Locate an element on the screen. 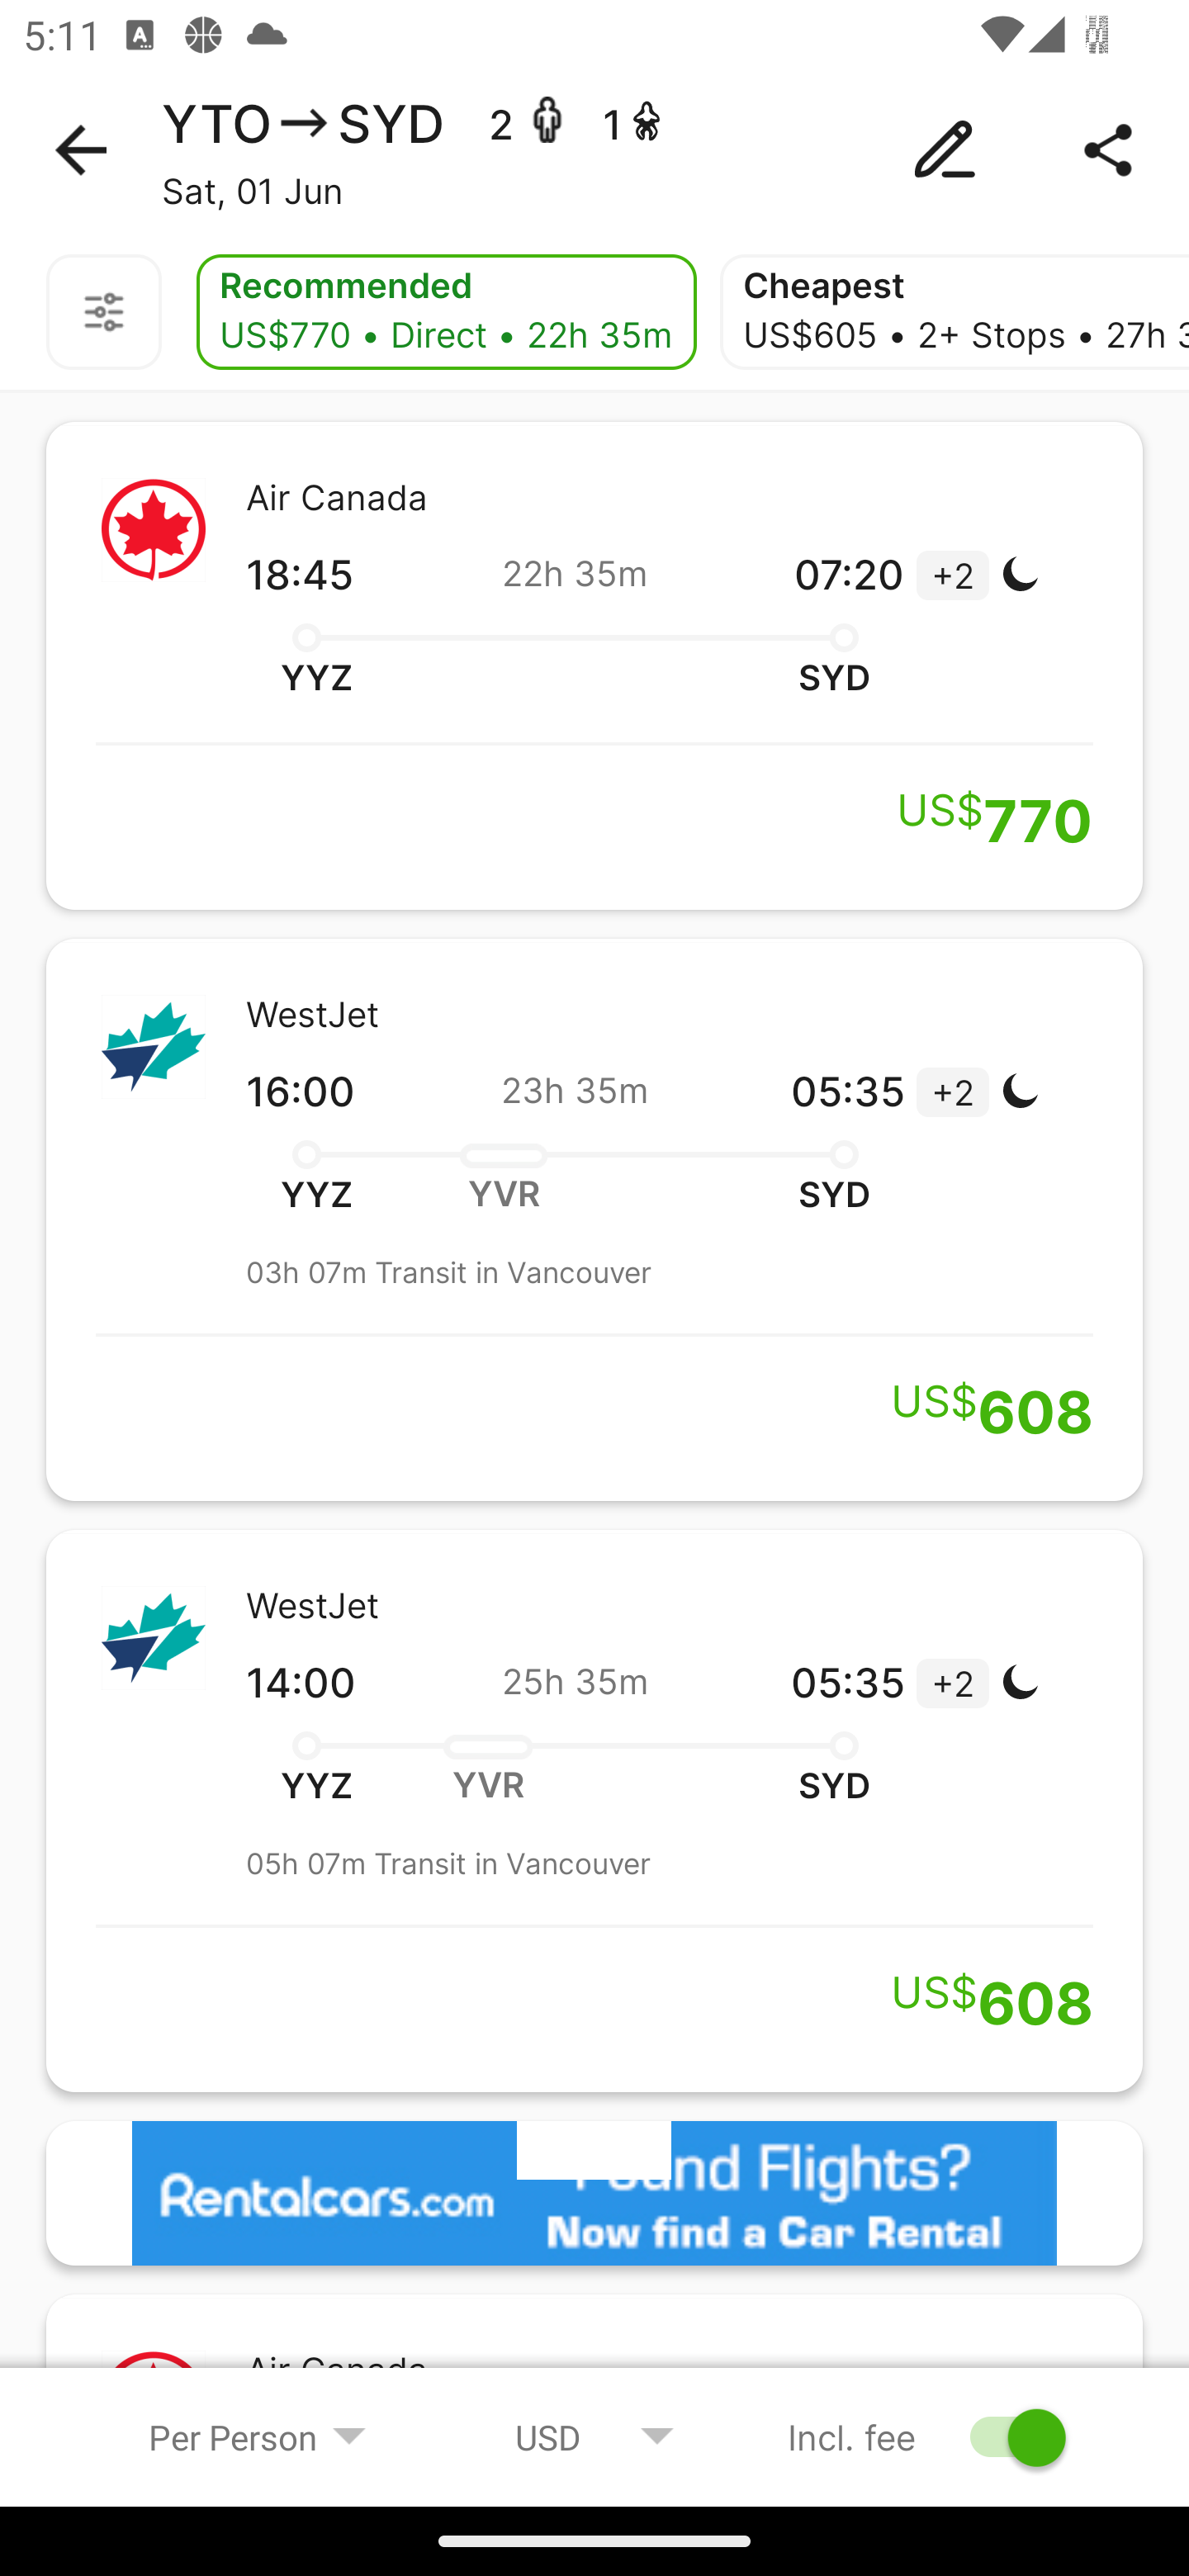 The width and height of the screenshot is (1189, 2576). Cheapest US$605 • 2+ Stops • 27h 35m is located at coordinates (955, 312).